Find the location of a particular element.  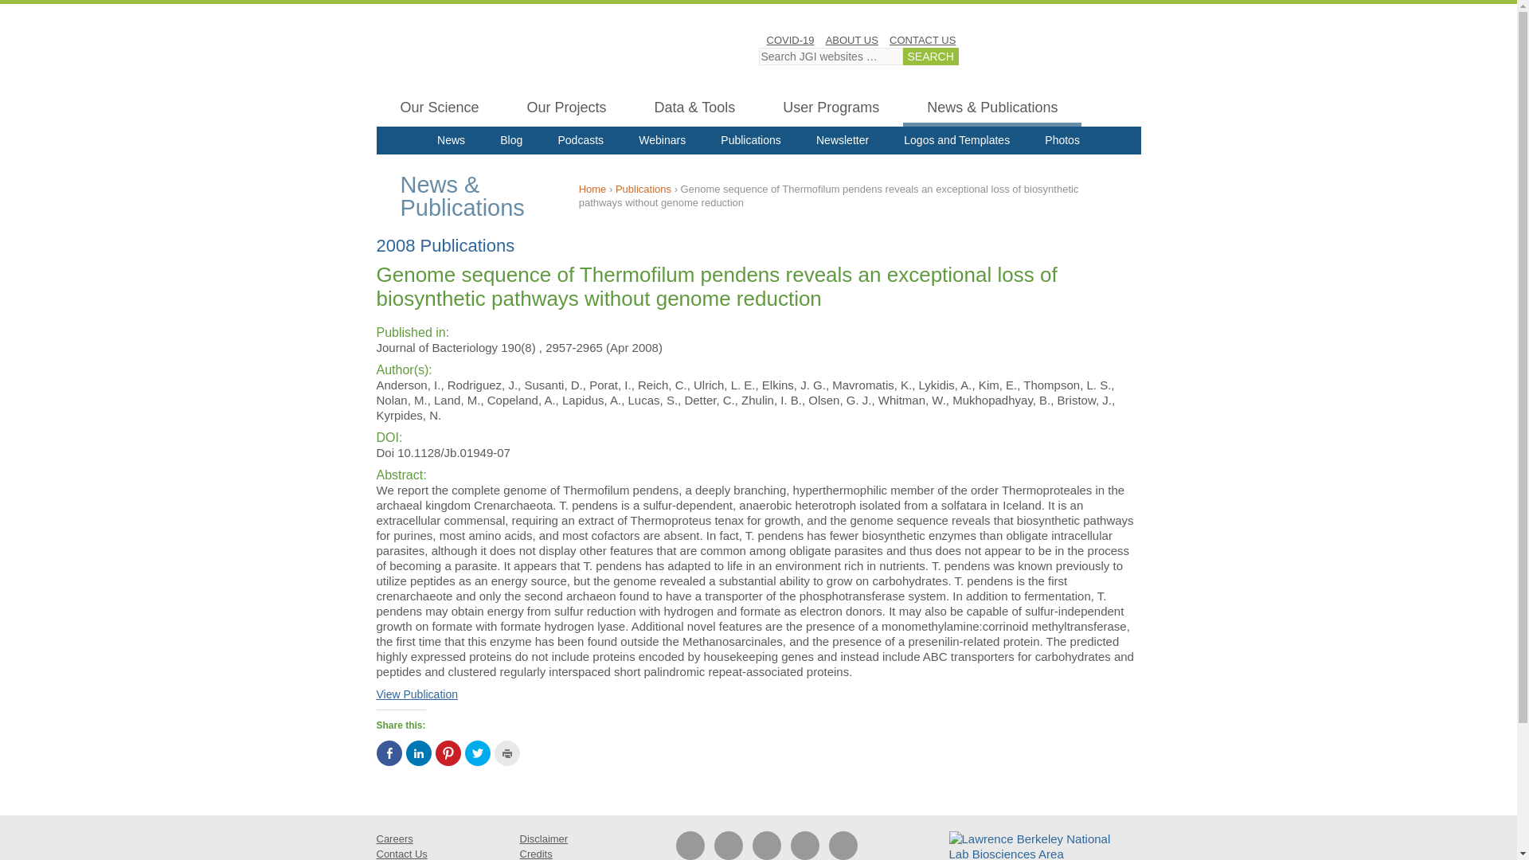

DOE Joint Genome Institute is located at coordinates (543, 55).